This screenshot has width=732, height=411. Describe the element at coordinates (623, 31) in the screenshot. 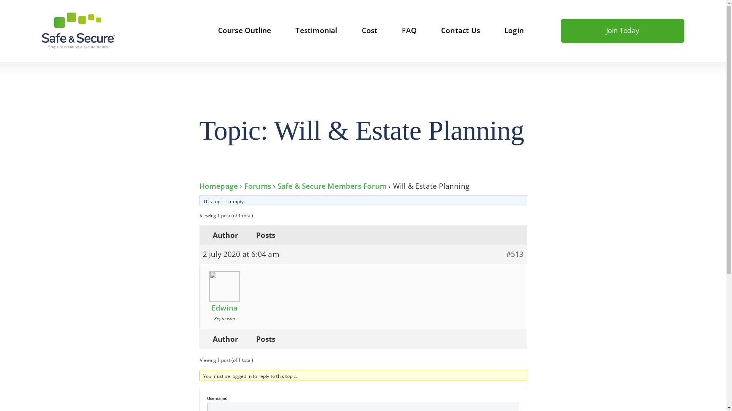

I see `Join Today` at that location.